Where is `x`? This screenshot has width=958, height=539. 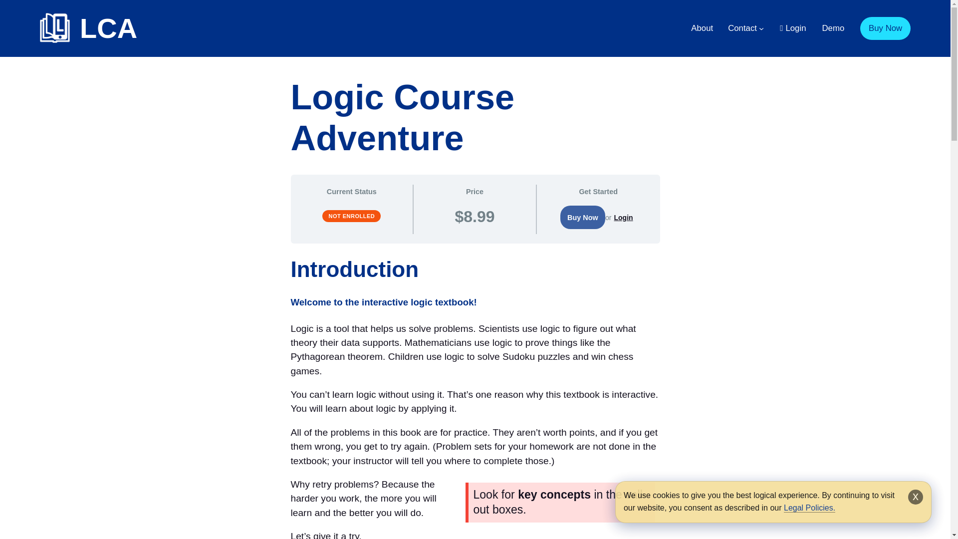 x is located at coordinates (916, 497).